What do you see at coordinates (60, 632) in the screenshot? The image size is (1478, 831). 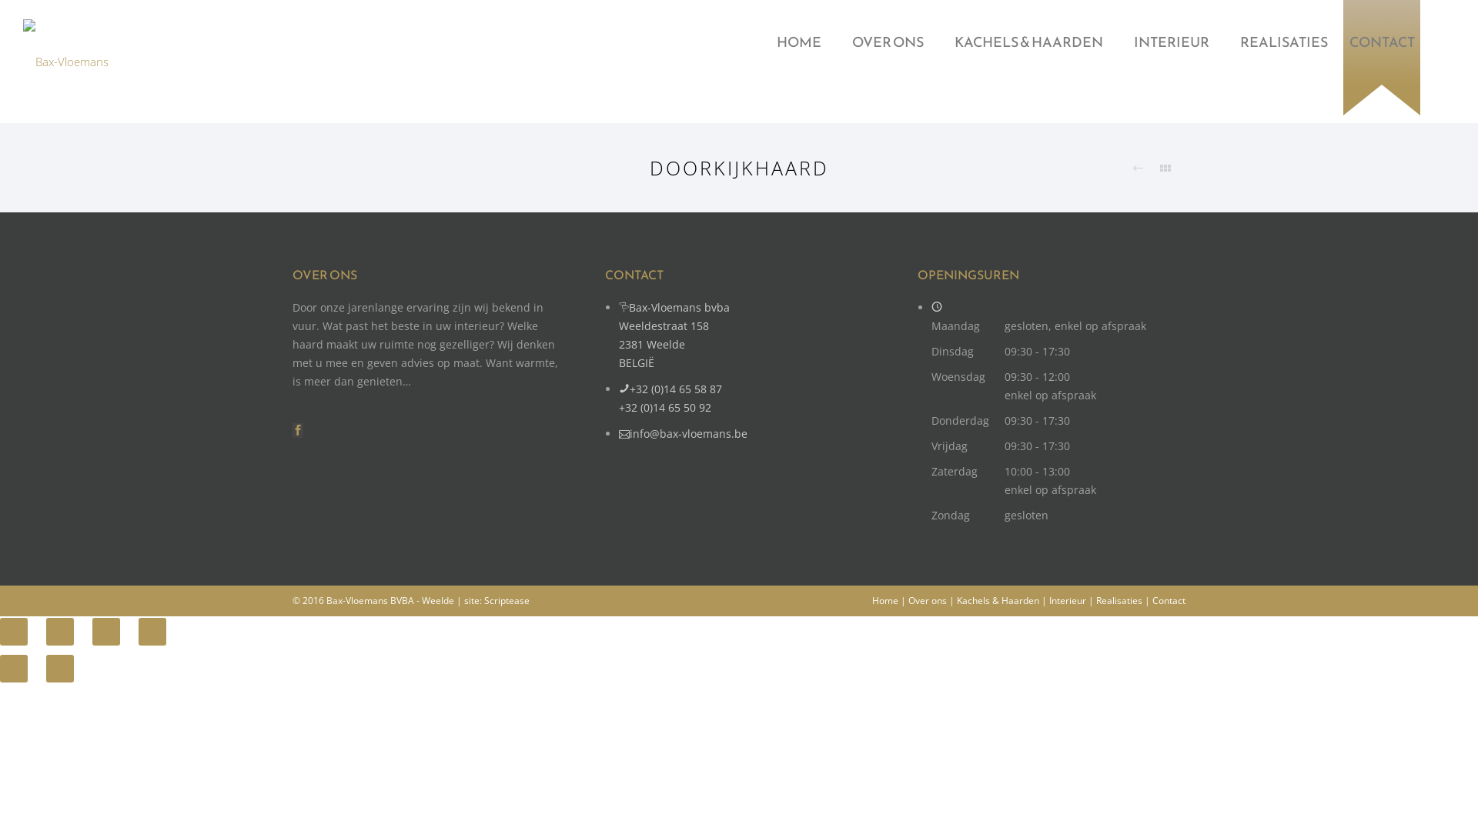 I see `Share` at bounding box center [60, 632].